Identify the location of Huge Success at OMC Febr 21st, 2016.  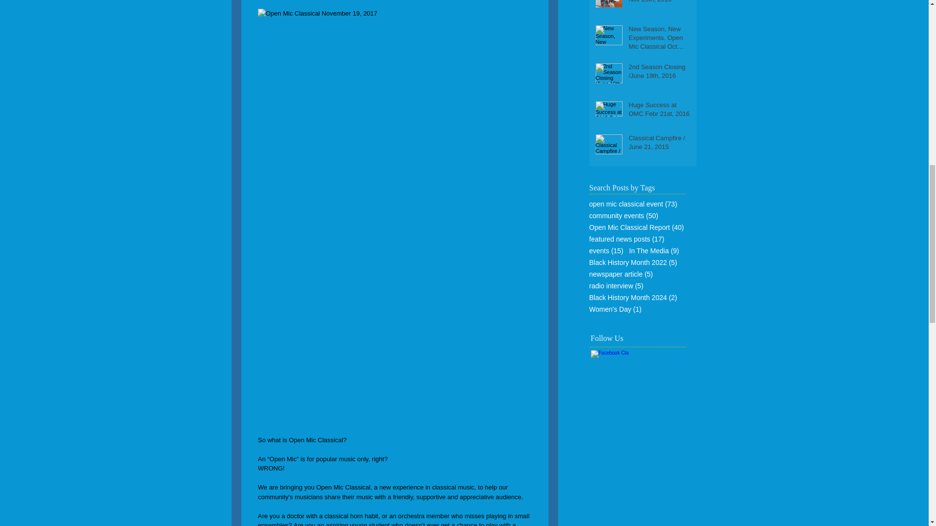
(660, 111).